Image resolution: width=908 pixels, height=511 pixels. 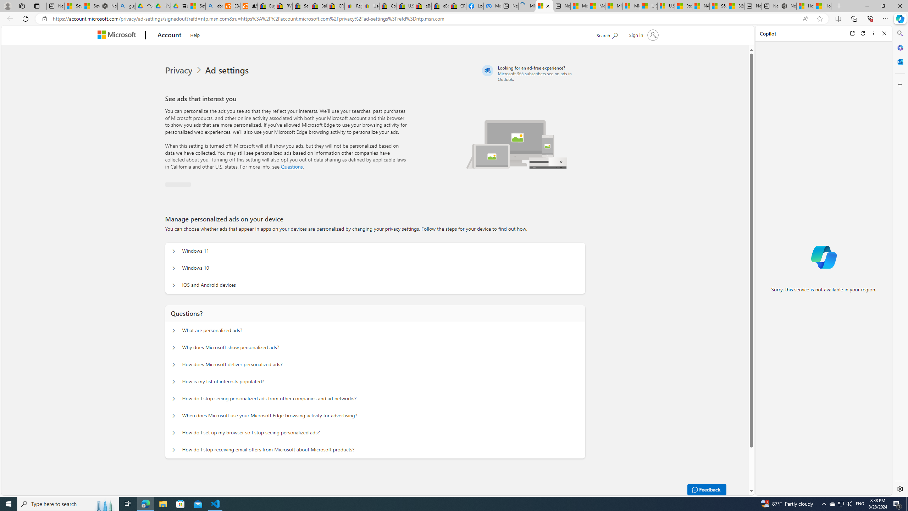 What do you see at coordinates (126, 6) in the screenshot?
I see `guge yunpan - Search` at bounding box center [126, 6].